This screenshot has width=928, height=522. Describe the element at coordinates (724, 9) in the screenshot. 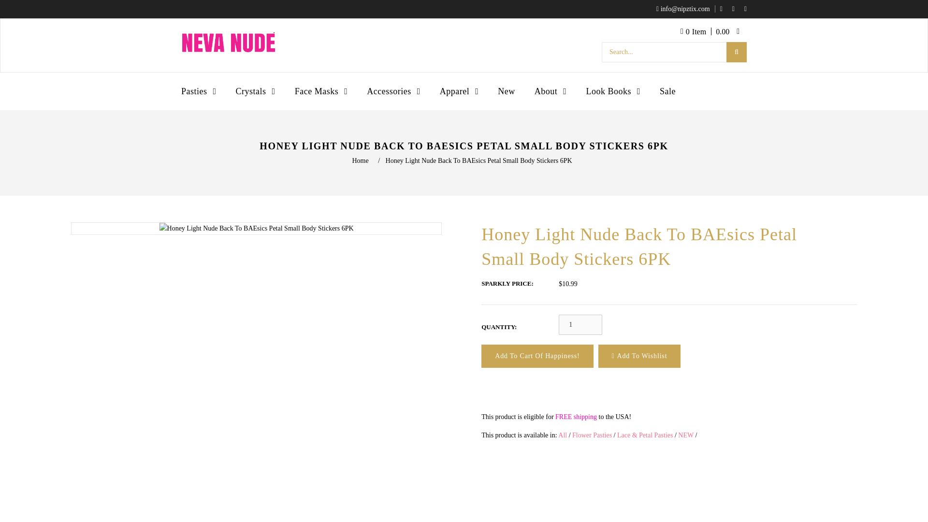

I see `Twitter` at that location.